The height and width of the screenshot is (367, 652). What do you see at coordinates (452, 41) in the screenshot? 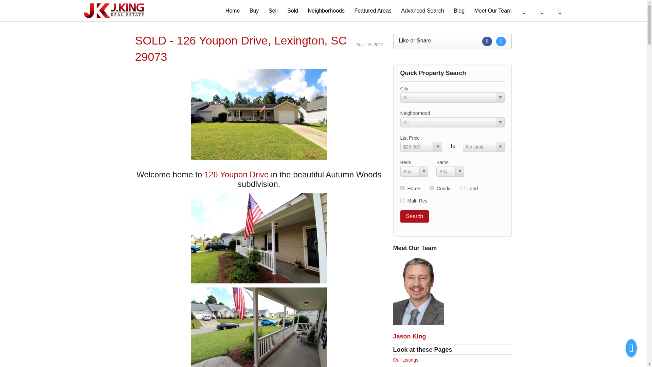
I see `Like or Share` at bounding box center [452, 41].